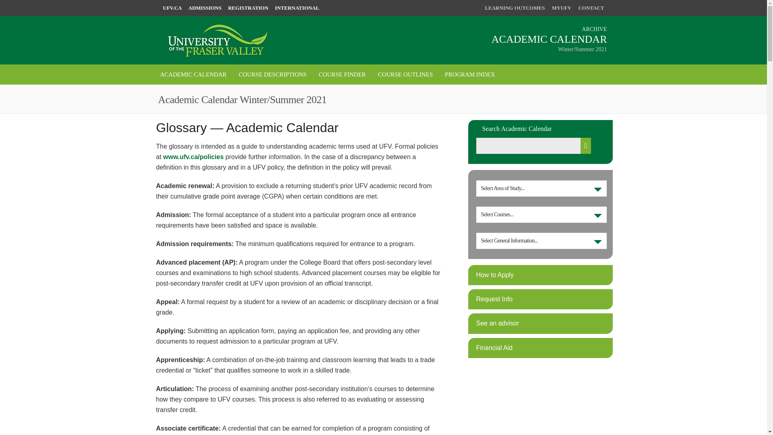 This screenshot has width=773, height=435. I want to click on COURSE FINDER, so click(342, 74).